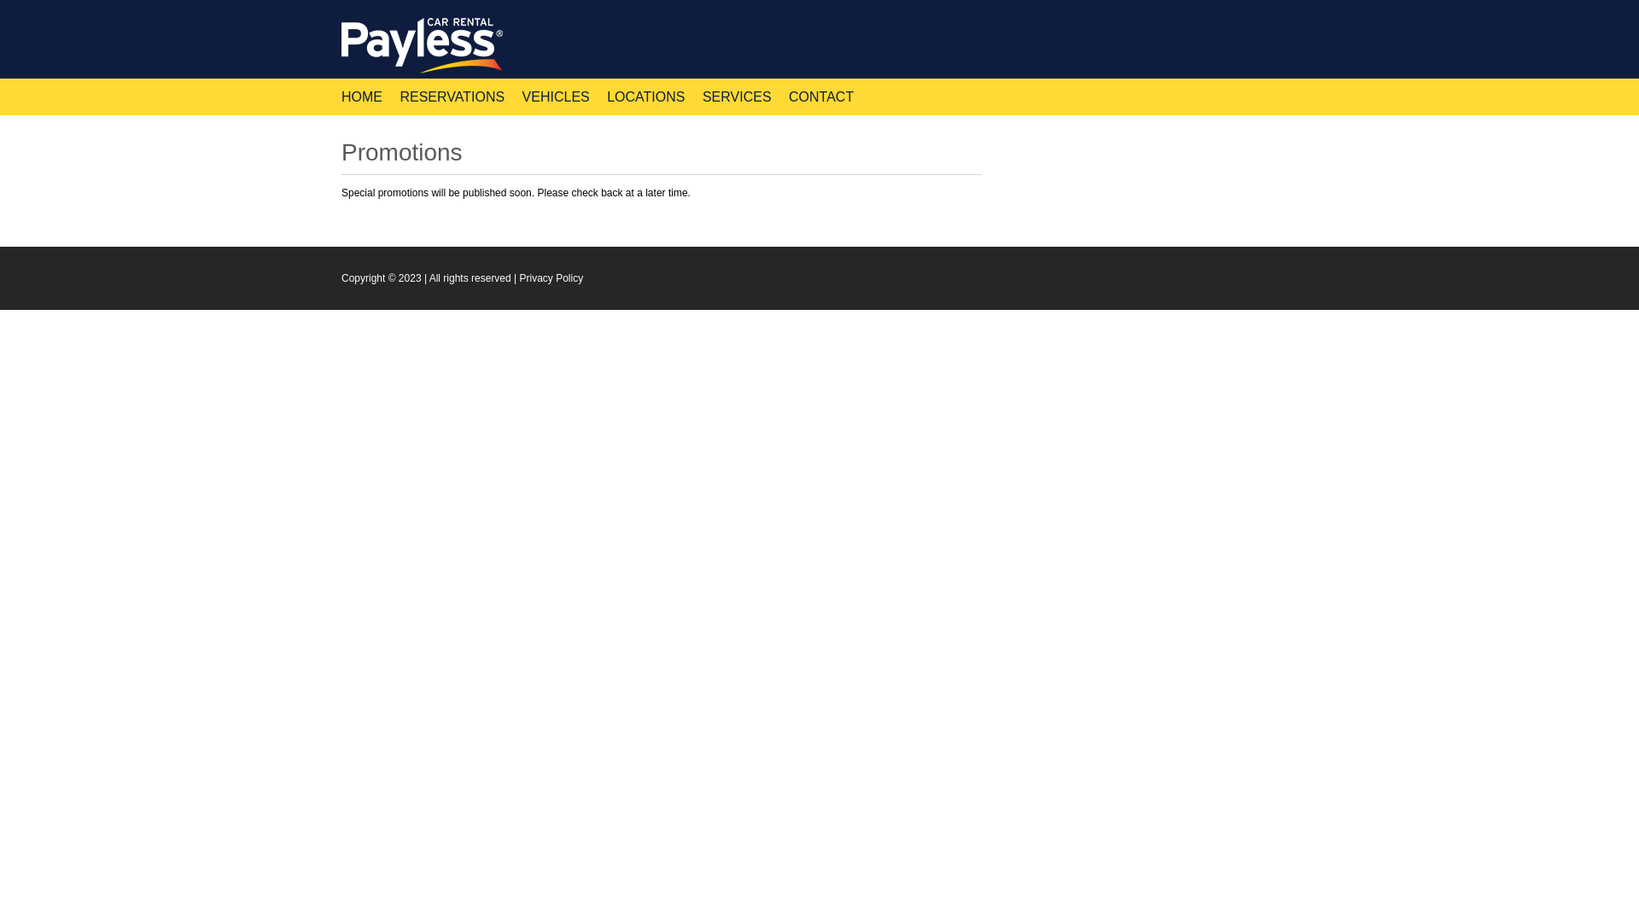 This screenshot has width=1639, height=922. What do you see at coordinates (821, 97) in the screenshot?
I see `CONTACT` at bounding box center [821, 97].